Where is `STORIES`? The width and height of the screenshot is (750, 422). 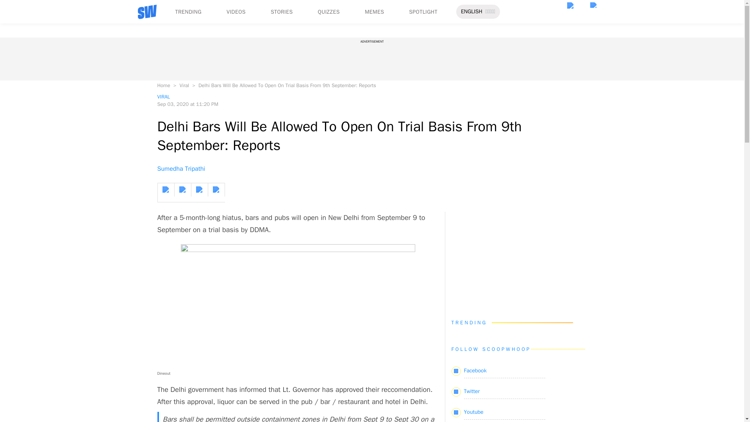
STORIES is located at coordinates (282, 12).